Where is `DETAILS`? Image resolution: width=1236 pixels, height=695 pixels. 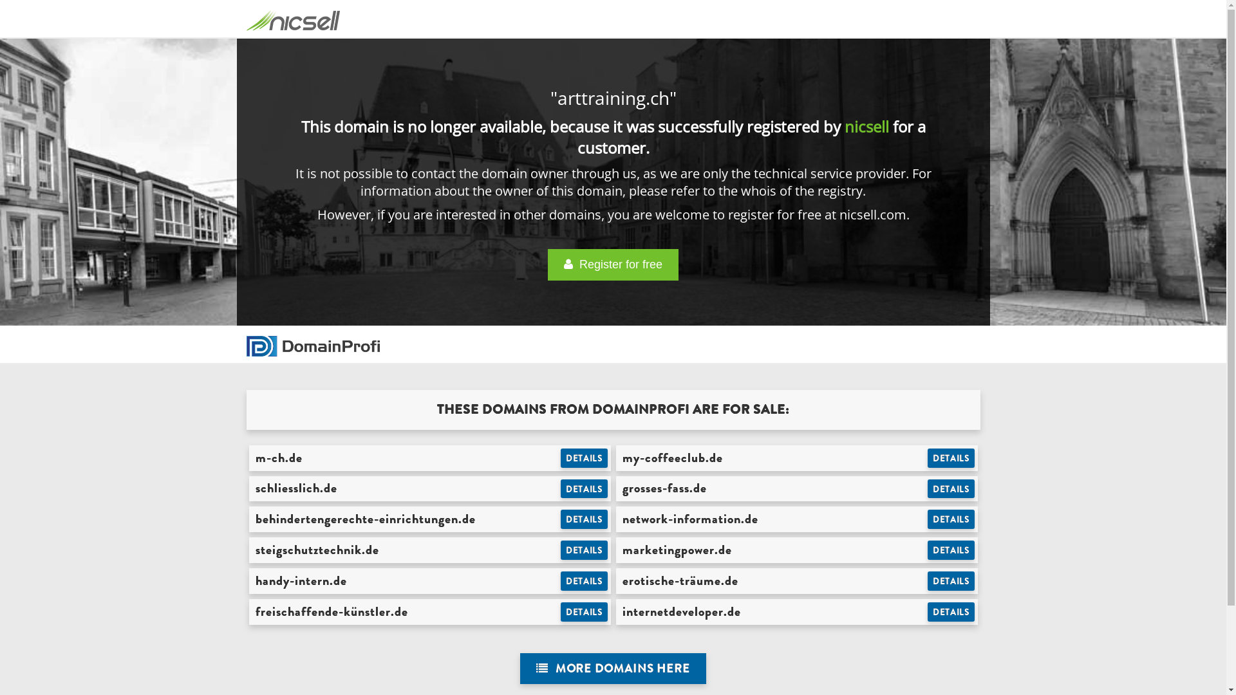
DETAILS is located at coordinates (951, 550).